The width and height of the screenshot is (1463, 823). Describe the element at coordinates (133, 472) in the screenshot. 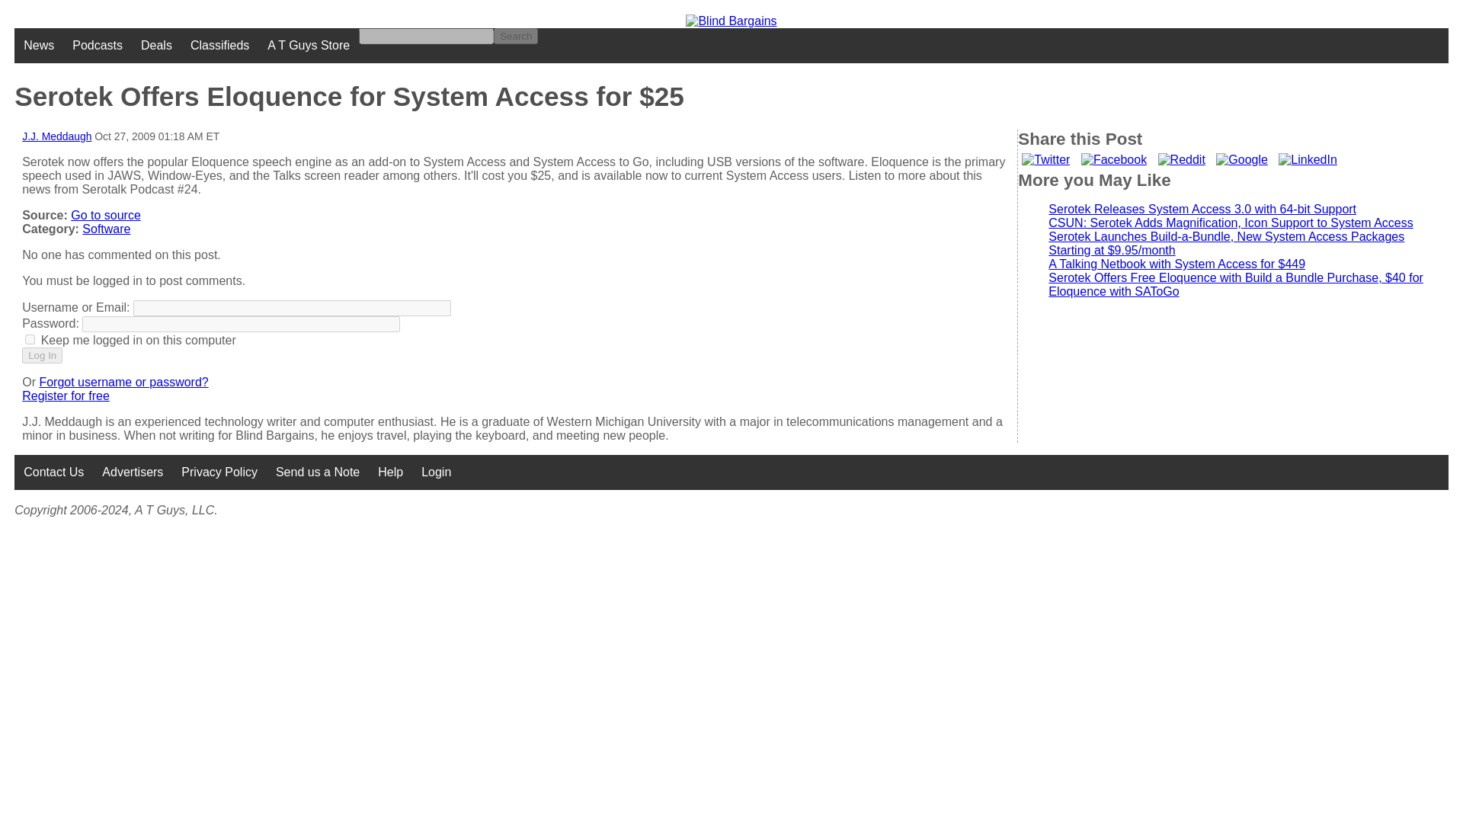

I see `Advertisers` at that location.